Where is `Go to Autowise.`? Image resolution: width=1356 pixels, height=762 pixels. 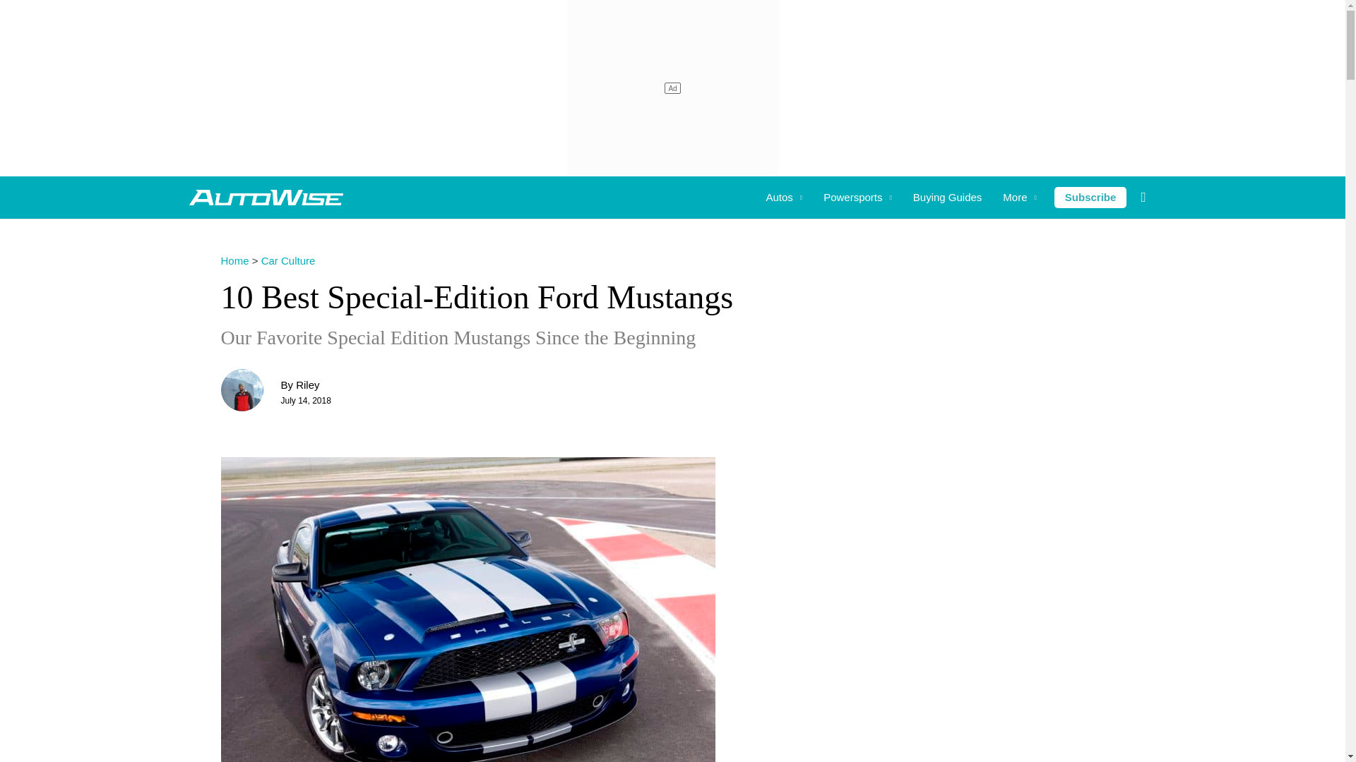 Go to Autowise. is located at coordinates (234, 260).